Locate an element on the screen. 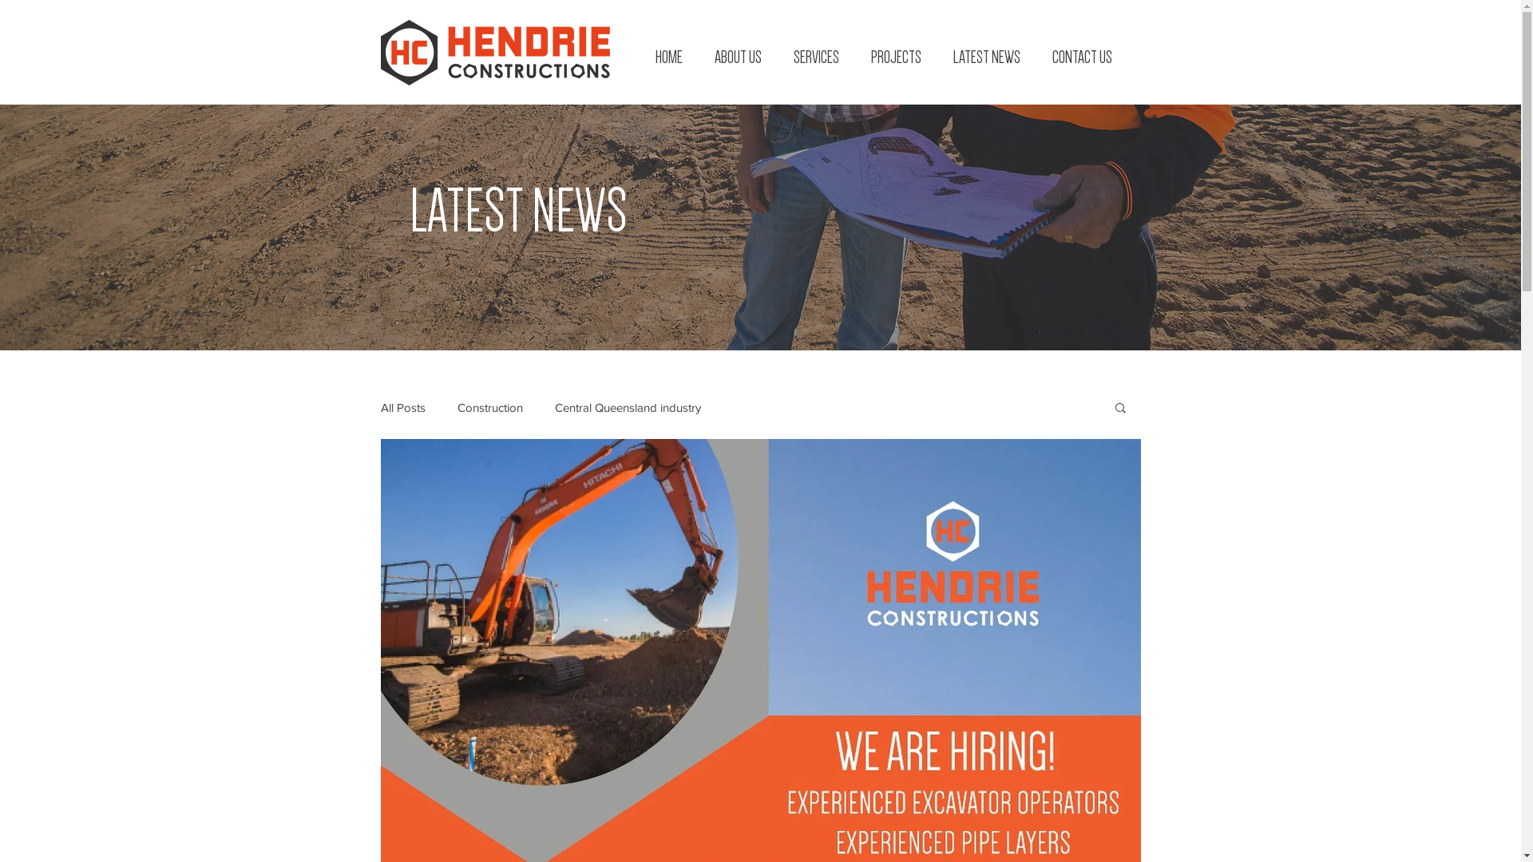  HOME is located at coordinates (668, 57).